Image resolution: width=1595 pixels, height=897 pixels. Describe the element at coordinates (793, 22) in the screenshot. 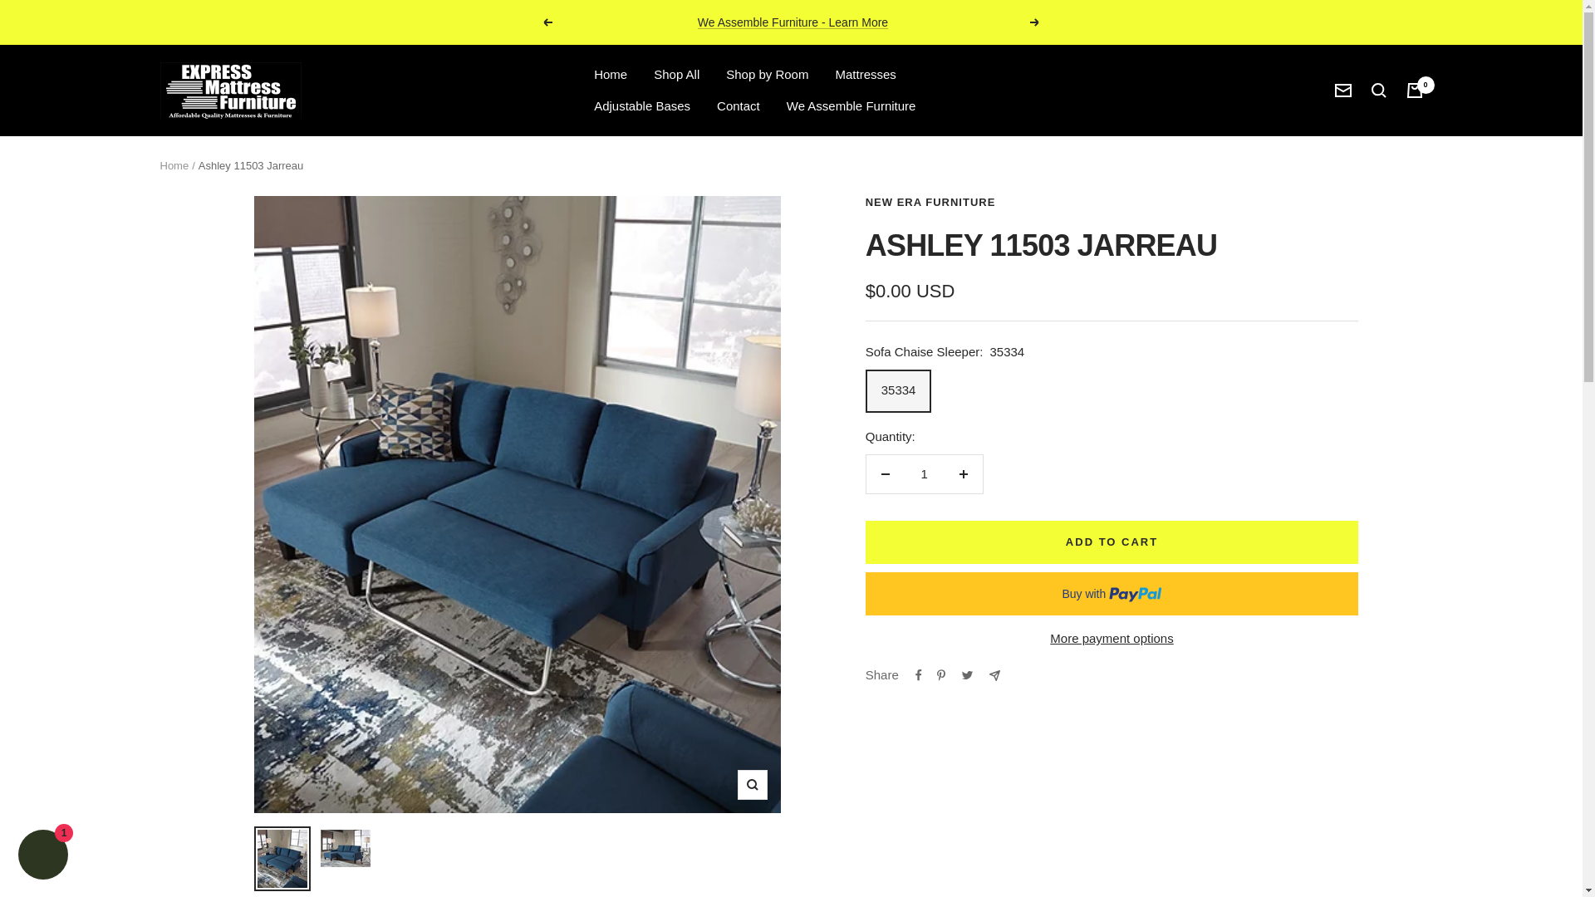

I see `We Assemble Furniture - Learn More` at that location.